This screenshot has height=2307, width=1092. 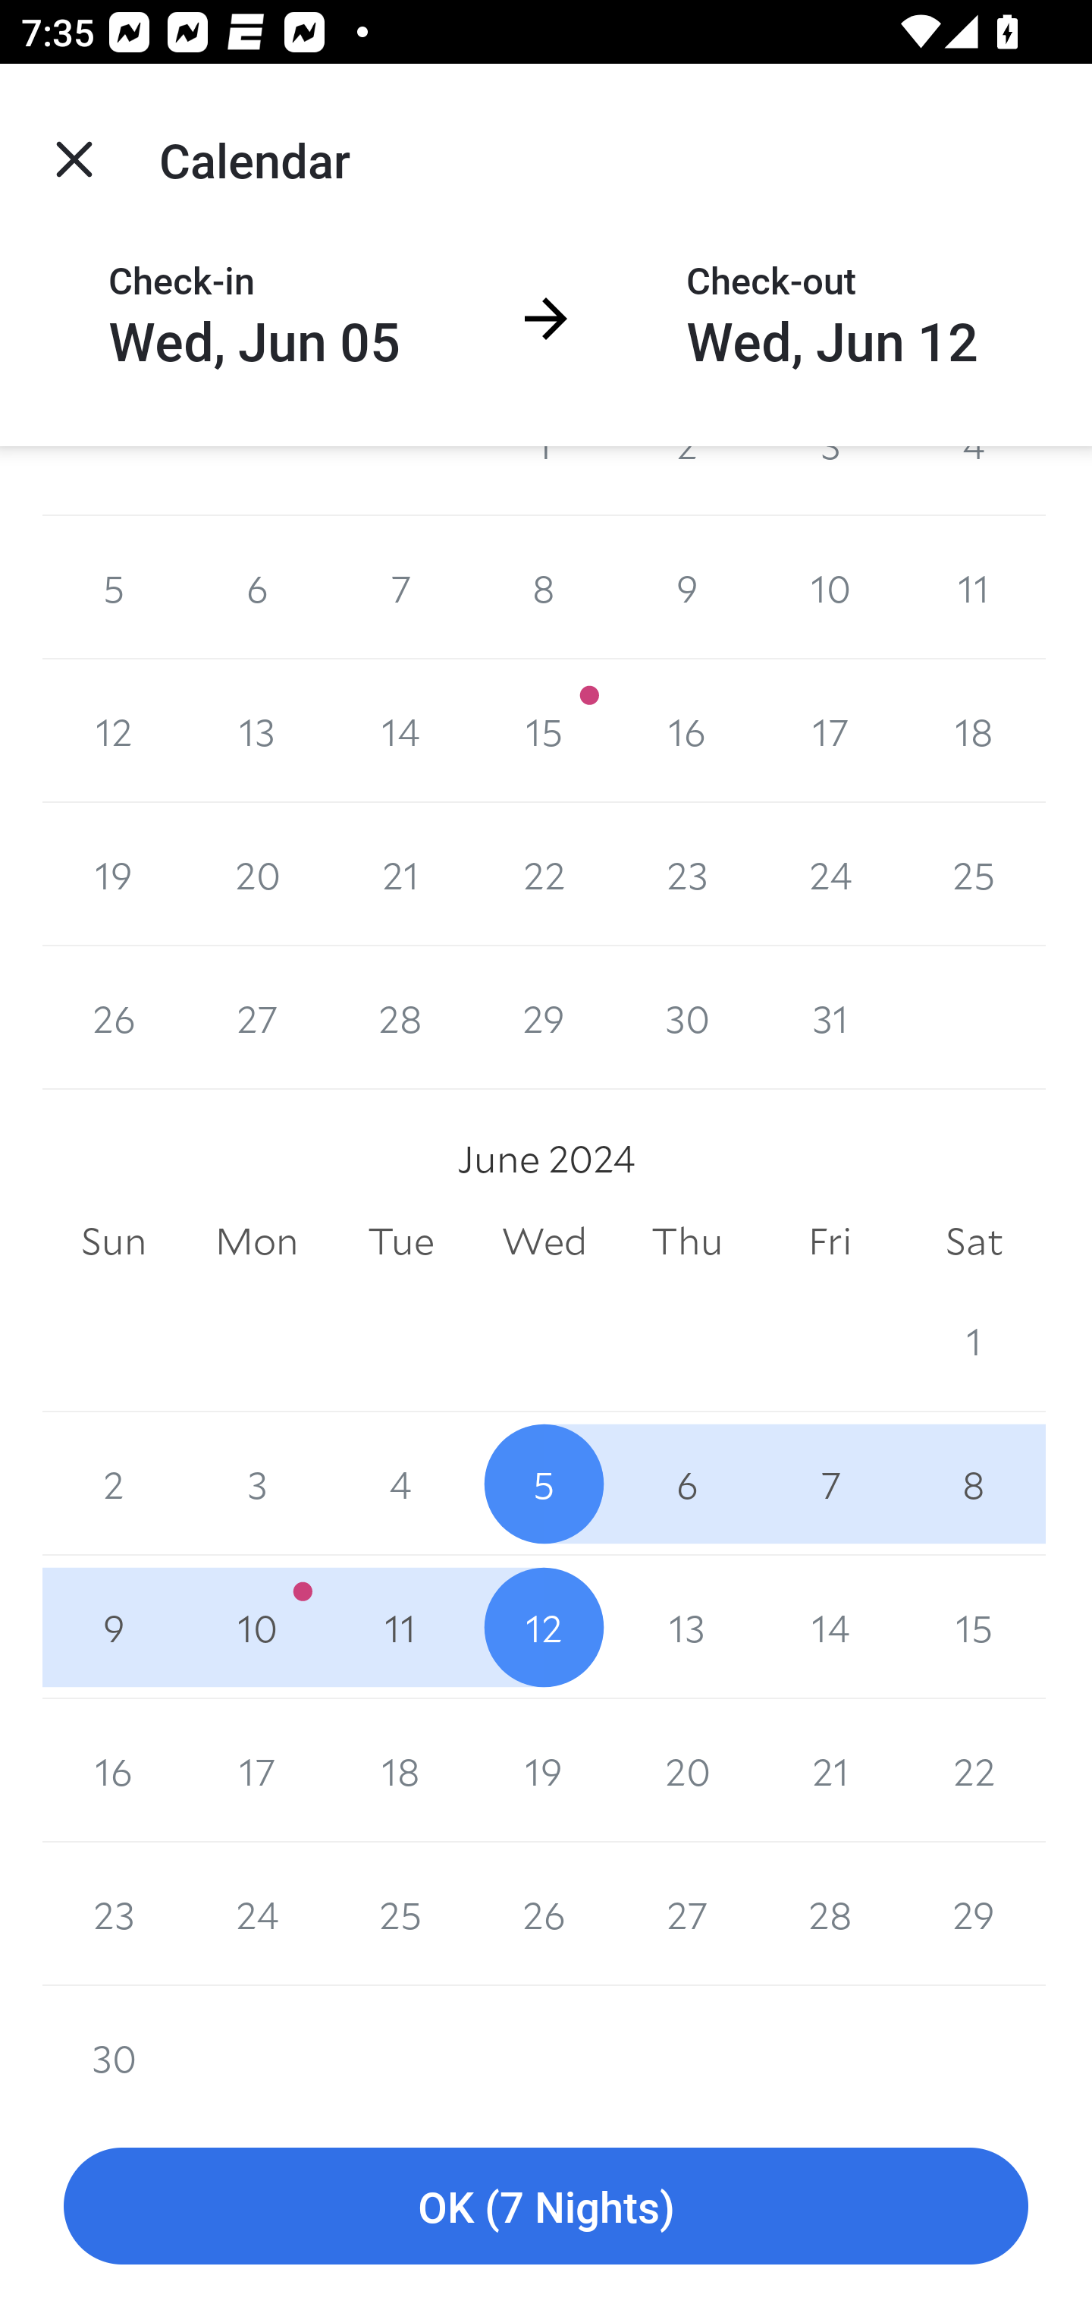 What do you see at coordinates (830, 587) in the screenshot?
I see `10 10 May 2024` at bounding box center [830, 587].